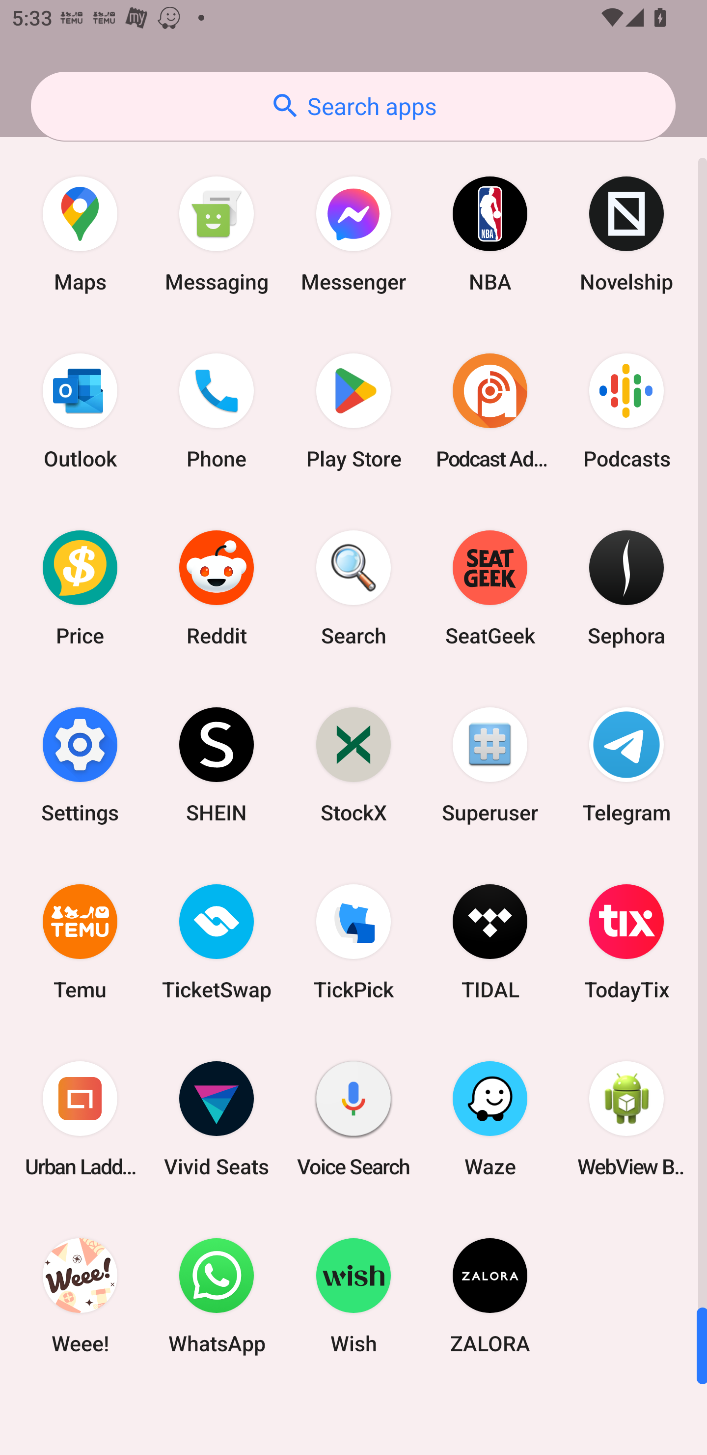 The width and height of the screenshot is (707, 1455). What do you see at coordinates (626, 234) in the screenshot?
I see `Novelship` at bounding box center [626, 234].